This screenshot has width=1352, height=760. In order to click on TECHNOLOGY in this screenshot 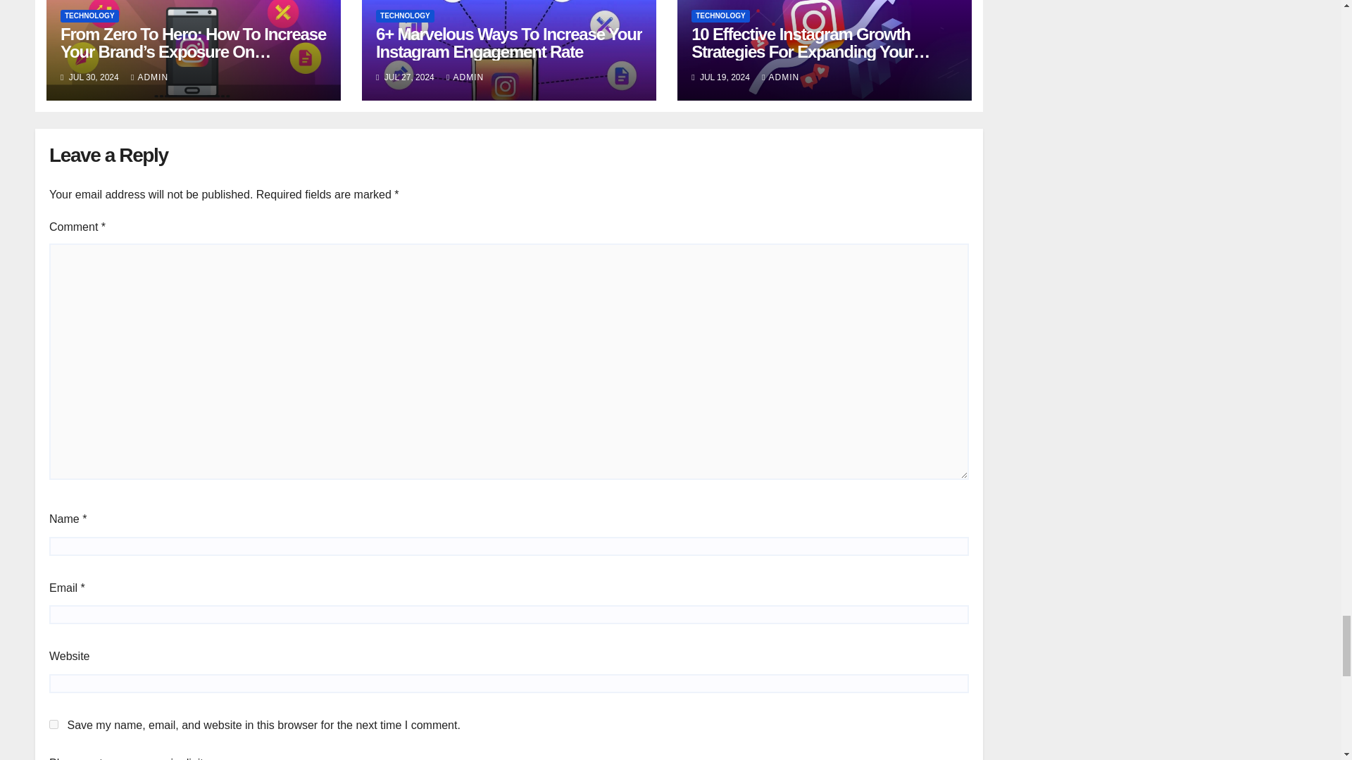, I will do `click(89, 16)`.